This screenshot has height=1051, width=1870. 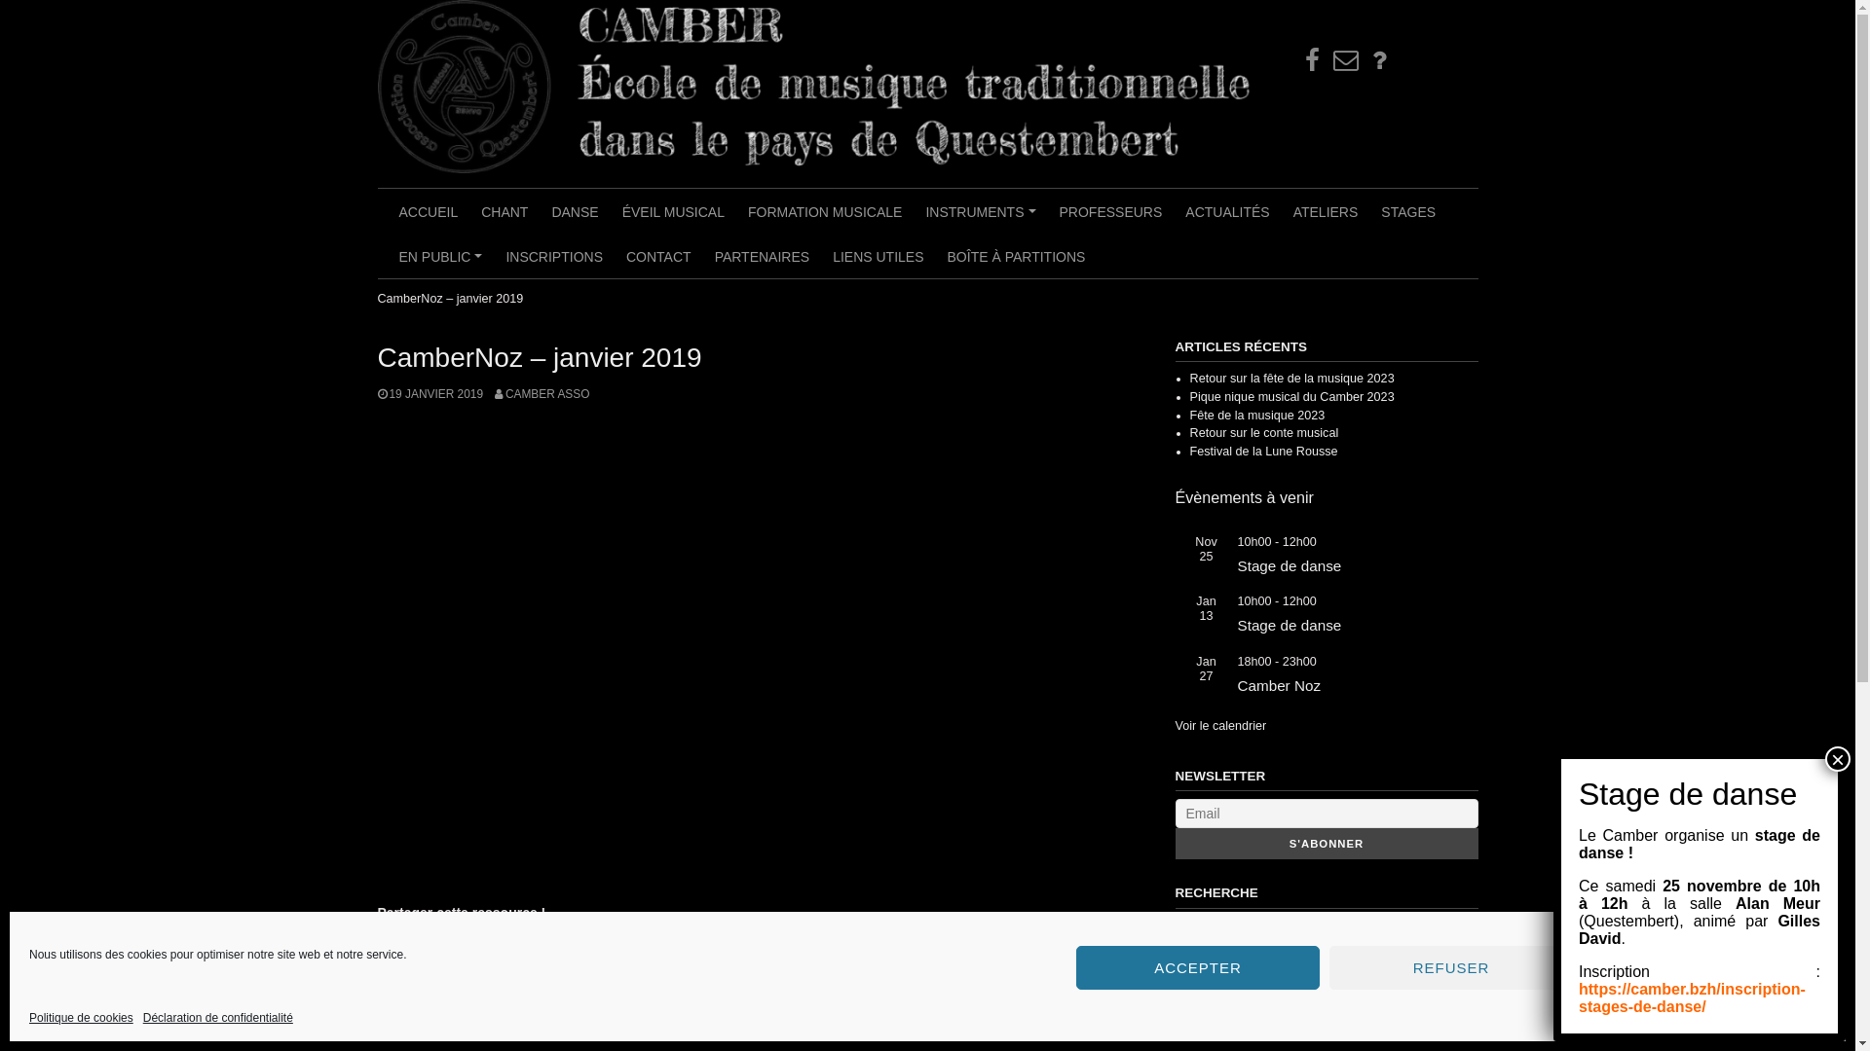 I want to click on Email, so click(x=493, y=941).